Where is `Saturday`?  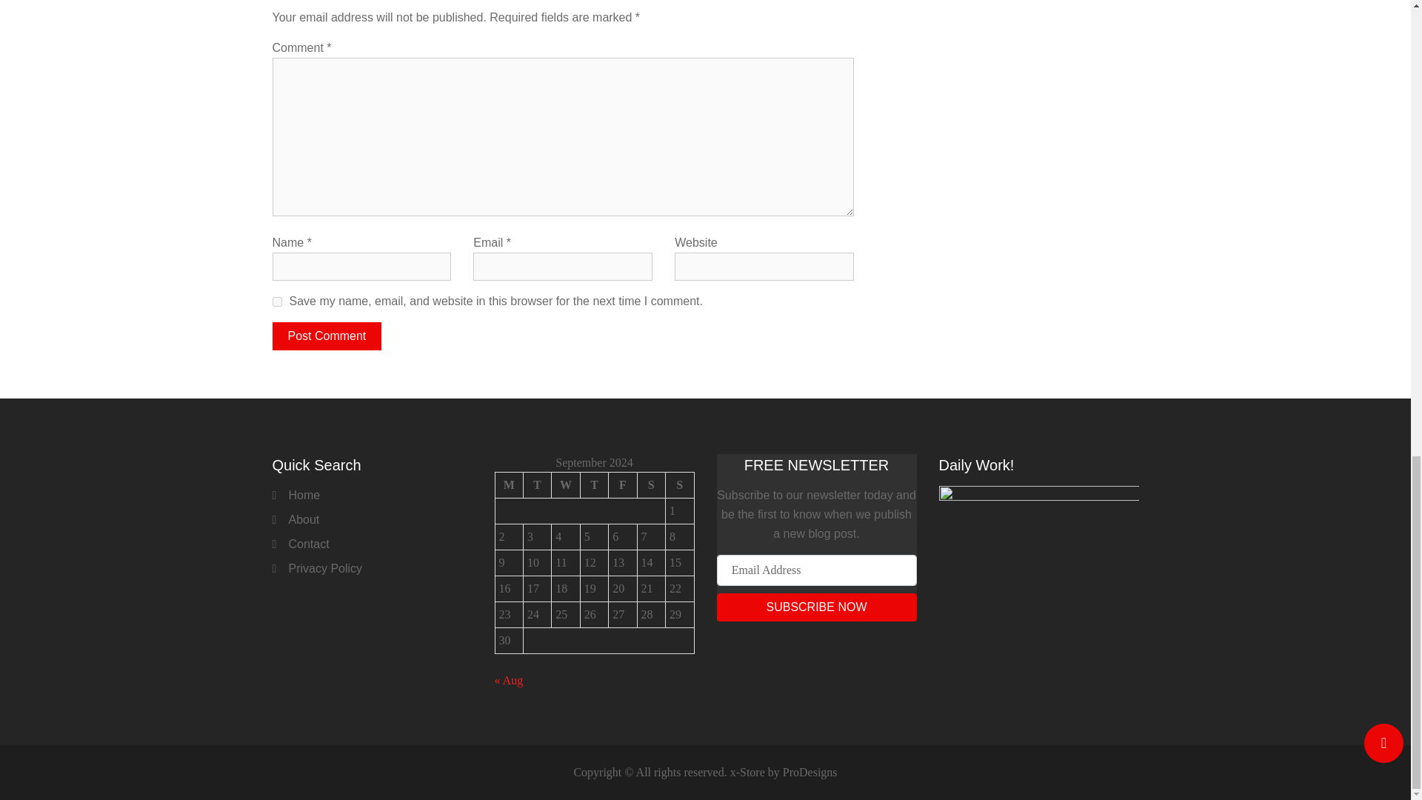
Saturday is located at coordinates (651, 484).